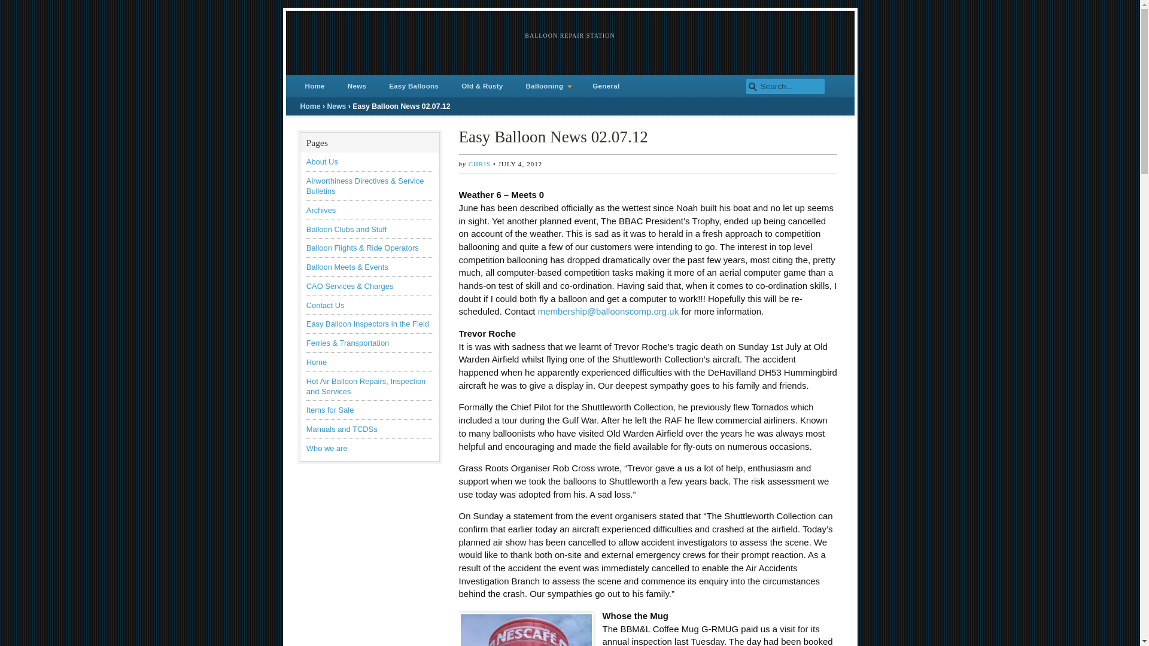 This screenshot has height=646, width=1149. I want to click on Archives, so click(321, 210).